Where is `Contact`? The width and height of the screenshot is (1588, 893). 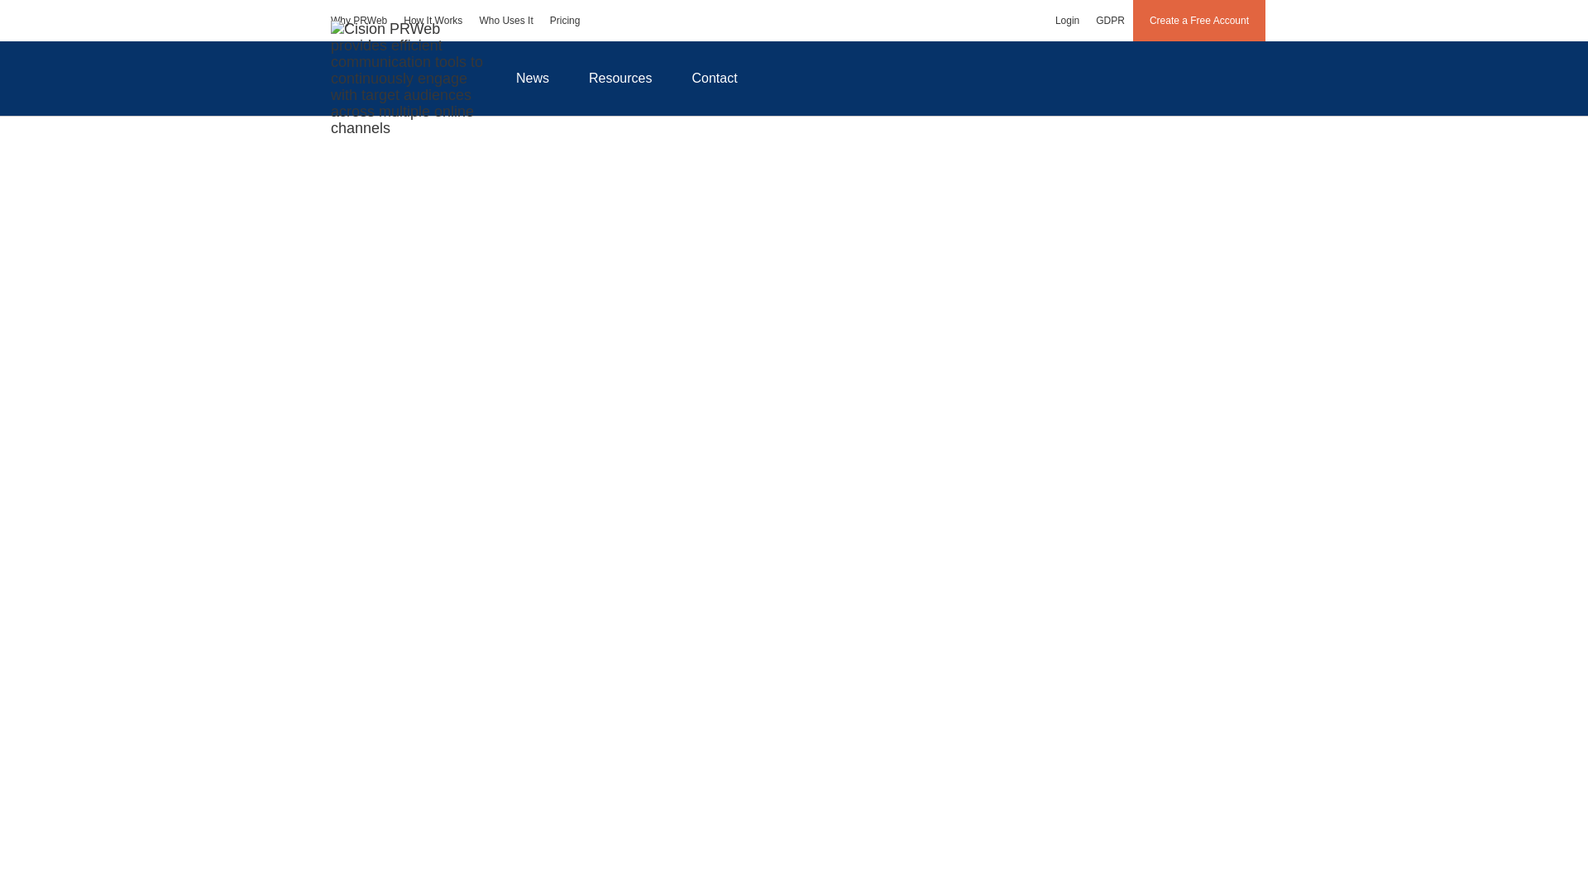
Contact is located at coordinates (715, 78).